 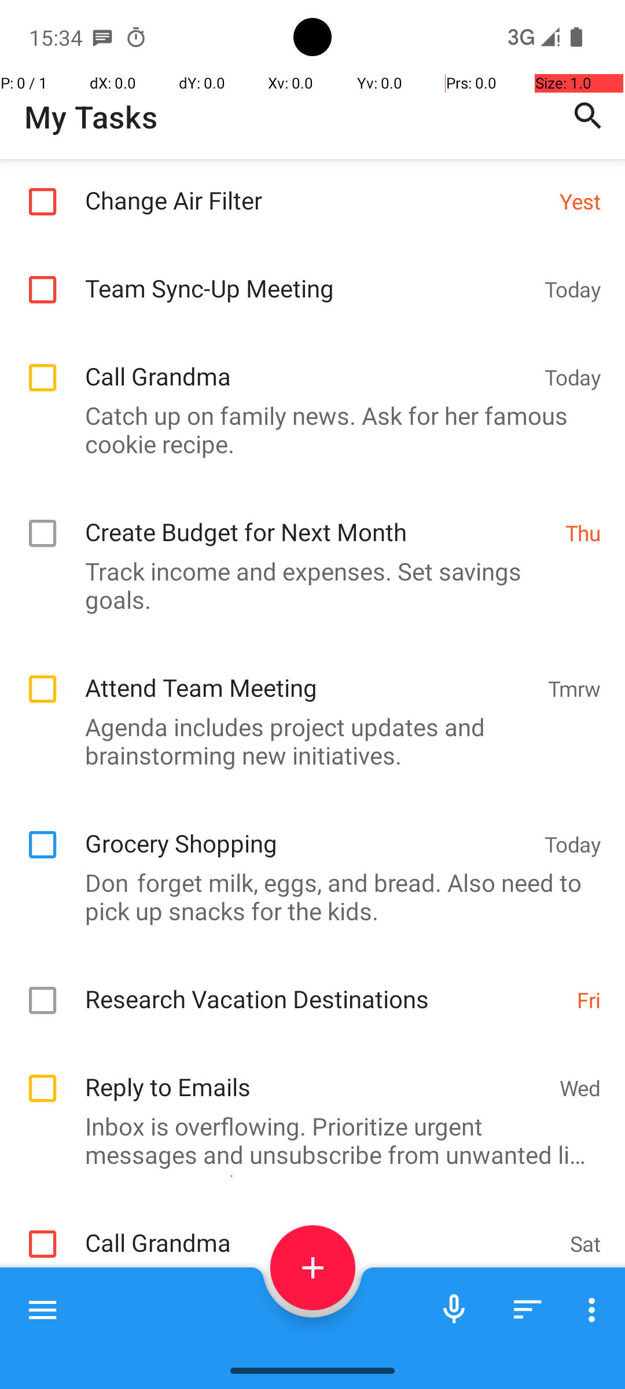 What do you see at coordinates (309, 275) in the screenshot?
I see `Team Sync-Up Meeting` at bounding box center [309, 275].